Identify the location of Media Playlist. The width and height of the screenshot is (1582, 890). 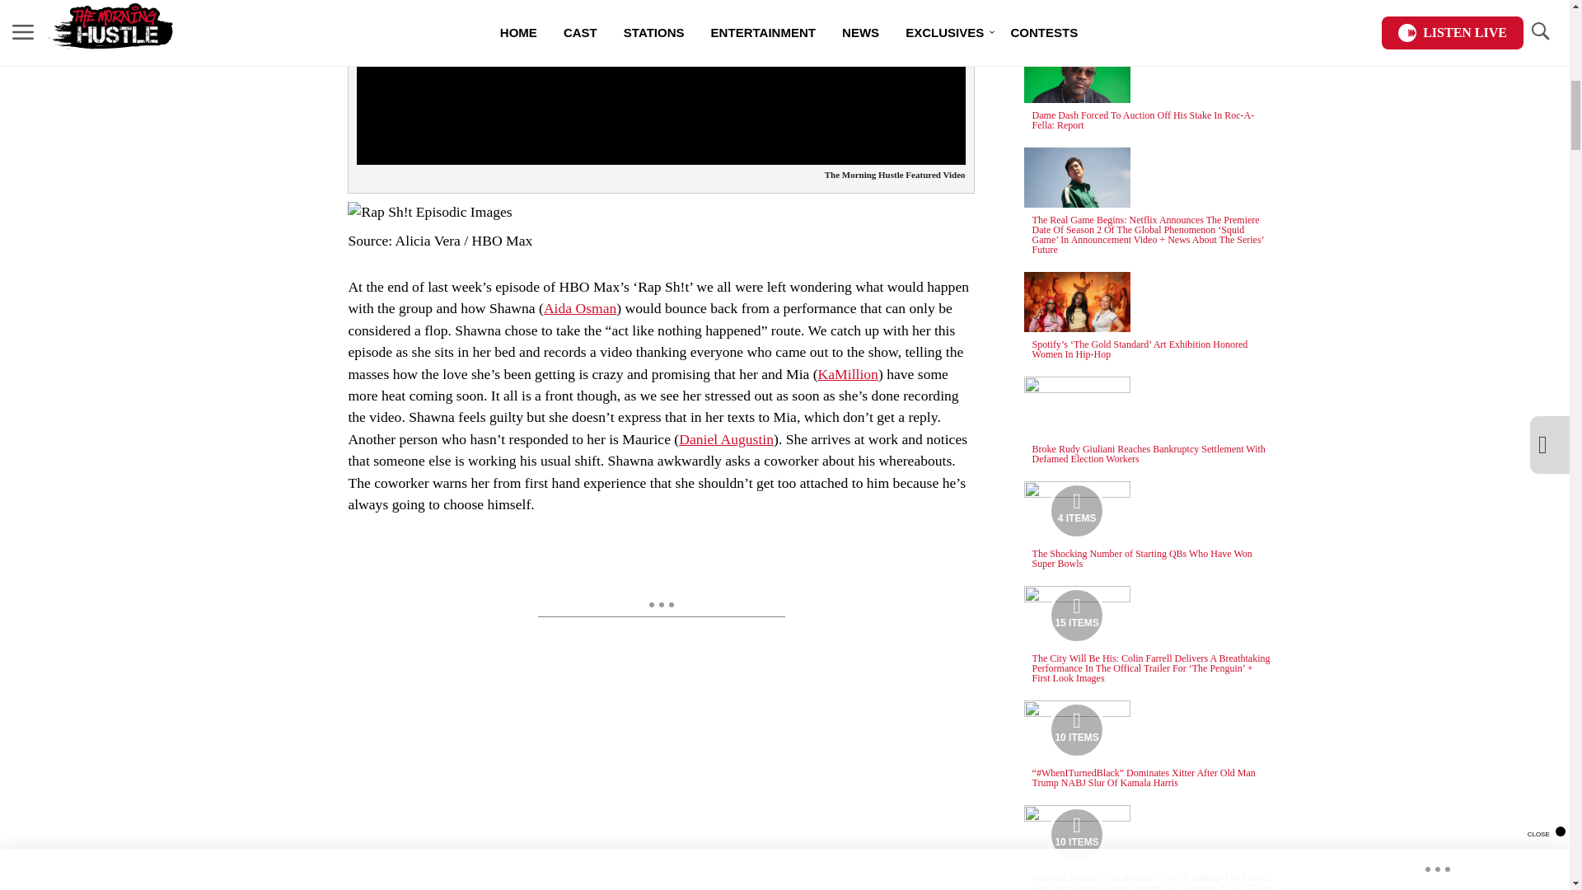
(1076, 834).